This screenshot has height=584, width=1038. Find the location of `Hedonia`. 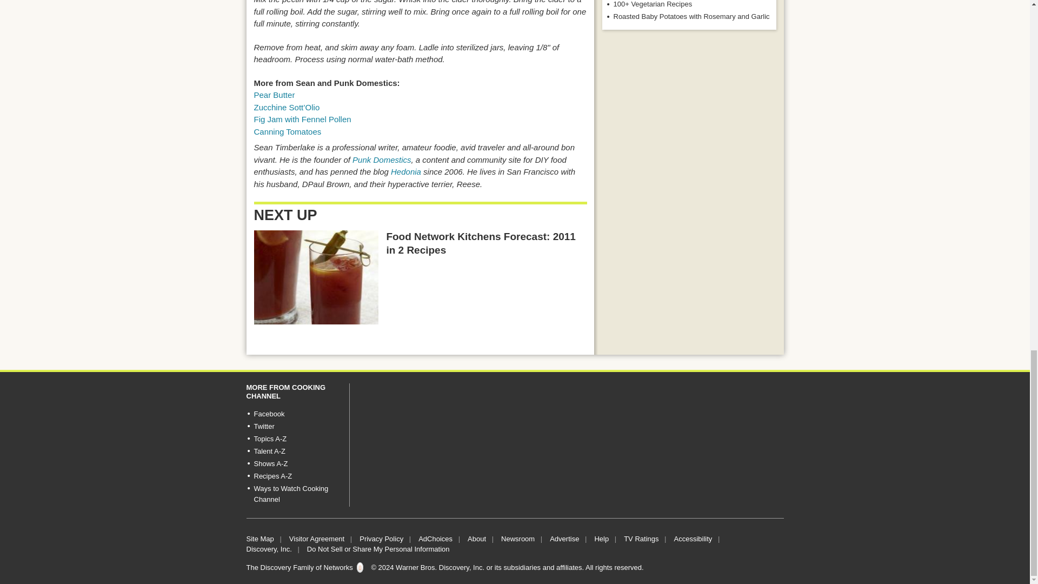

Hedonia is located at coordinates (406, 171).